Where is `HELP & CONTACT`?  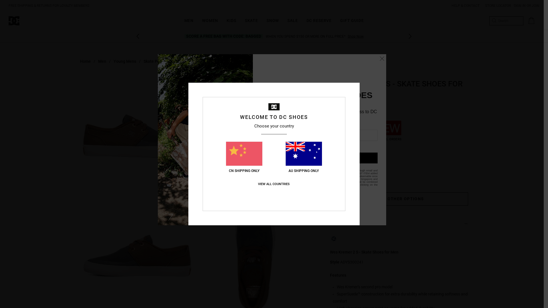
HELP & CONTACT is located at coordinates (466, 6).